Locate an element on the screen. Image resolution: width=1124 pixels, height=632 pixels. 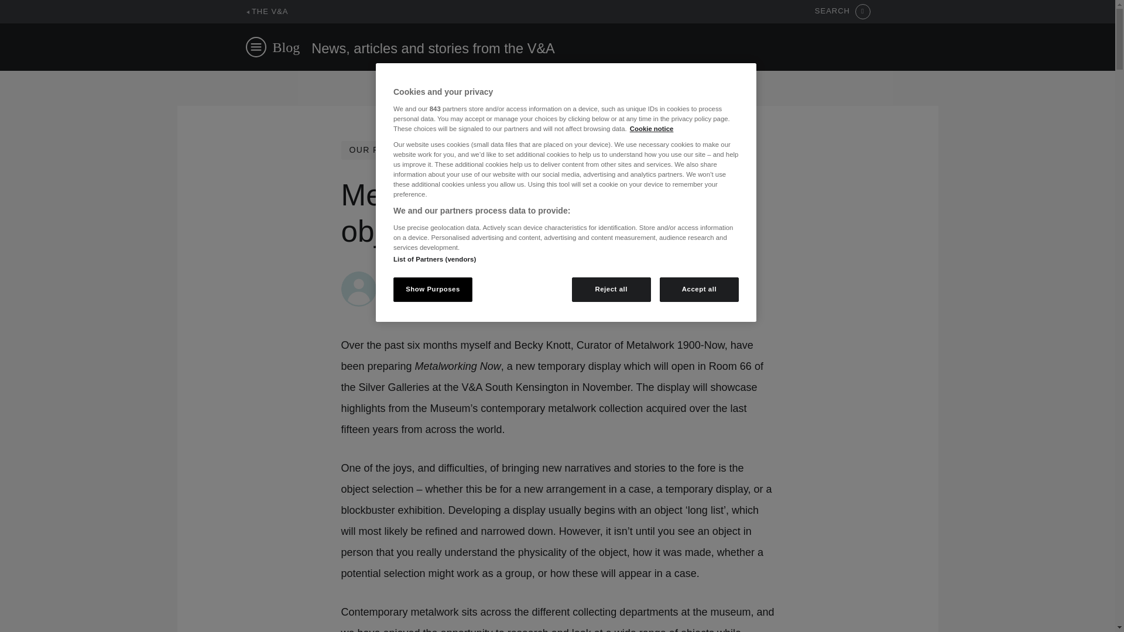
Posts by Clementine Loustric is located at coordinates (425, 277).